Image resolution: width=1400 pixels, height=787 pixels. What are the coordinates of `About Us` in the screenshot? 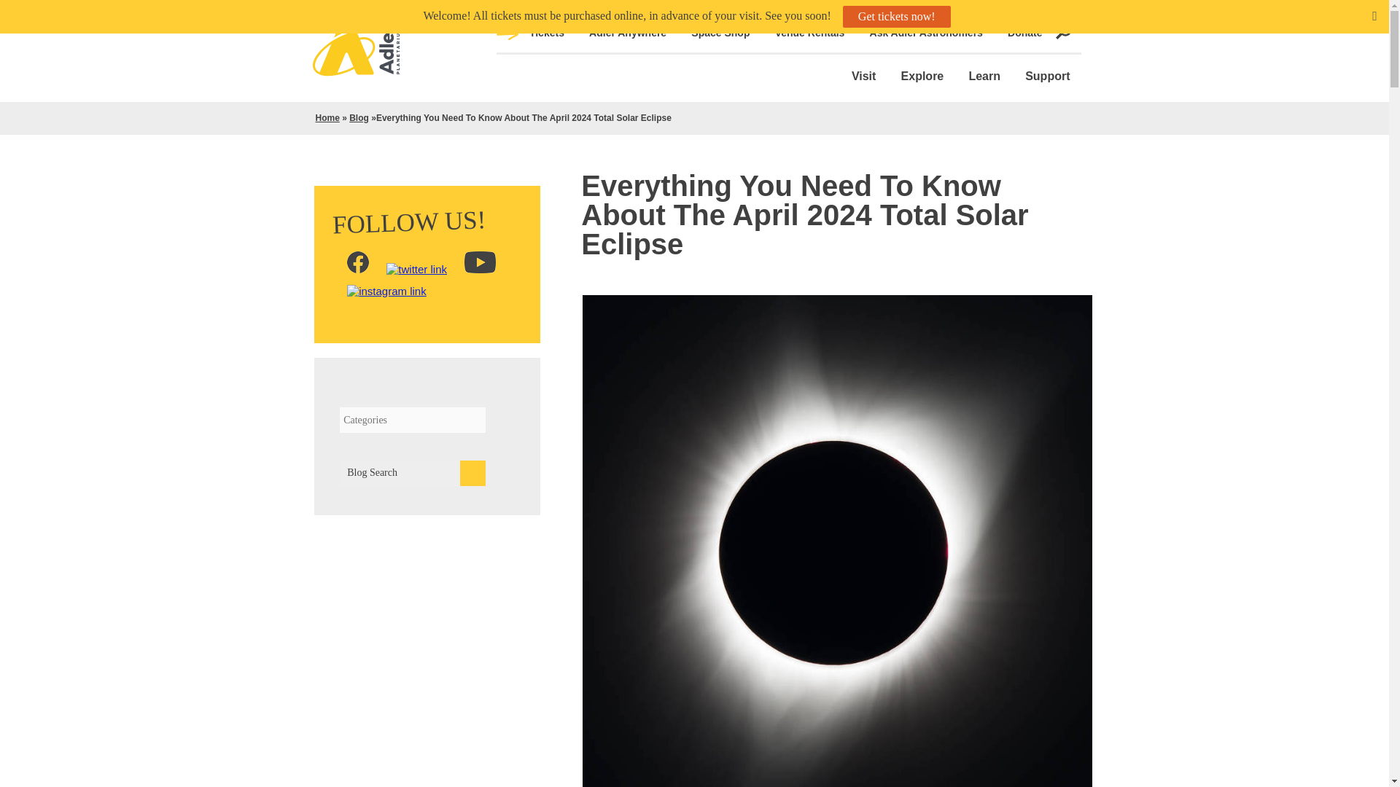 It's located at (1288, 672).